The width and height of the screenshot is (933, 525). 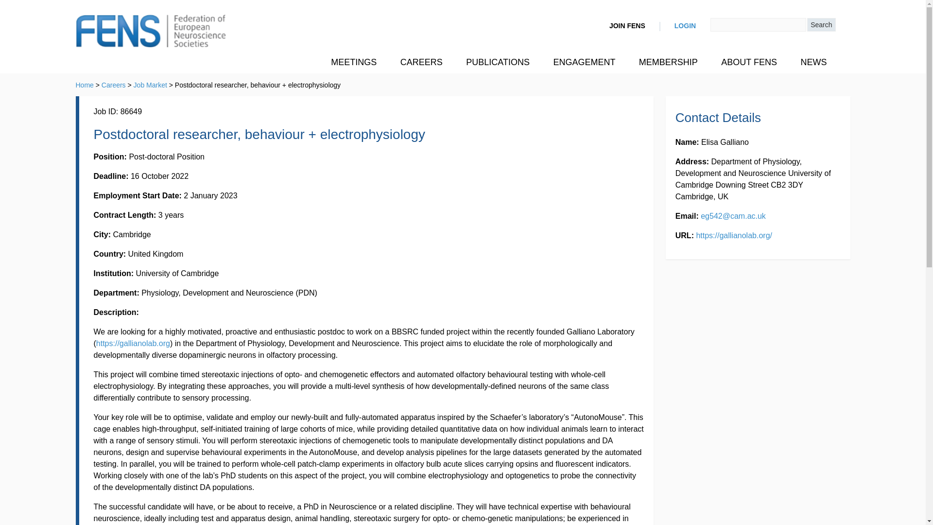 What do you see at coordinates (821, 24) in the screenshot?
I see `Search` at bounding box center [821, 24].